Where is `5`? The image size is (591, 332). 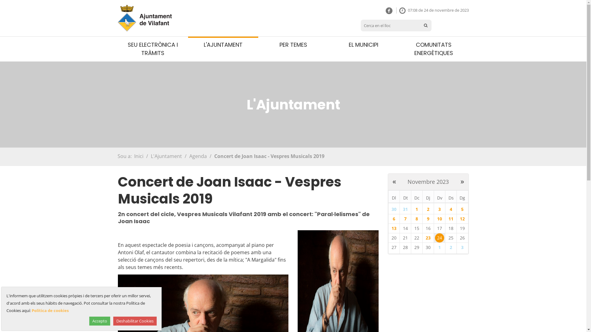 5 is located at coordinates (462, 209).